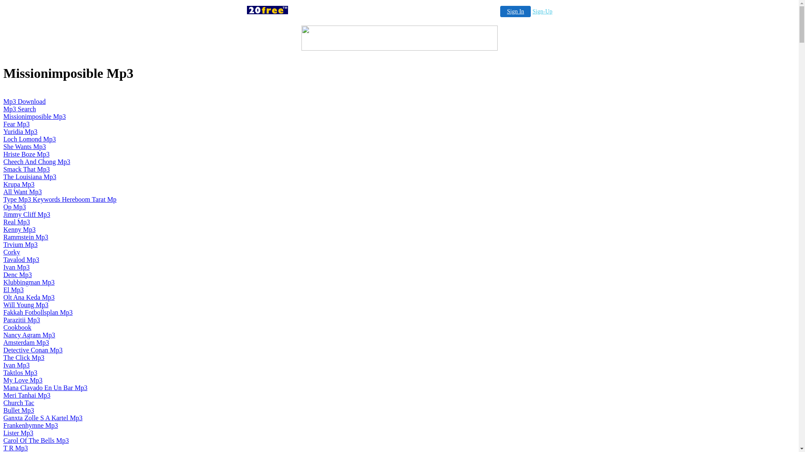  What do you see at coordinates (24, 357) in the screenshot?
I see `The Click Mp3` at bounding box center [24, 357].